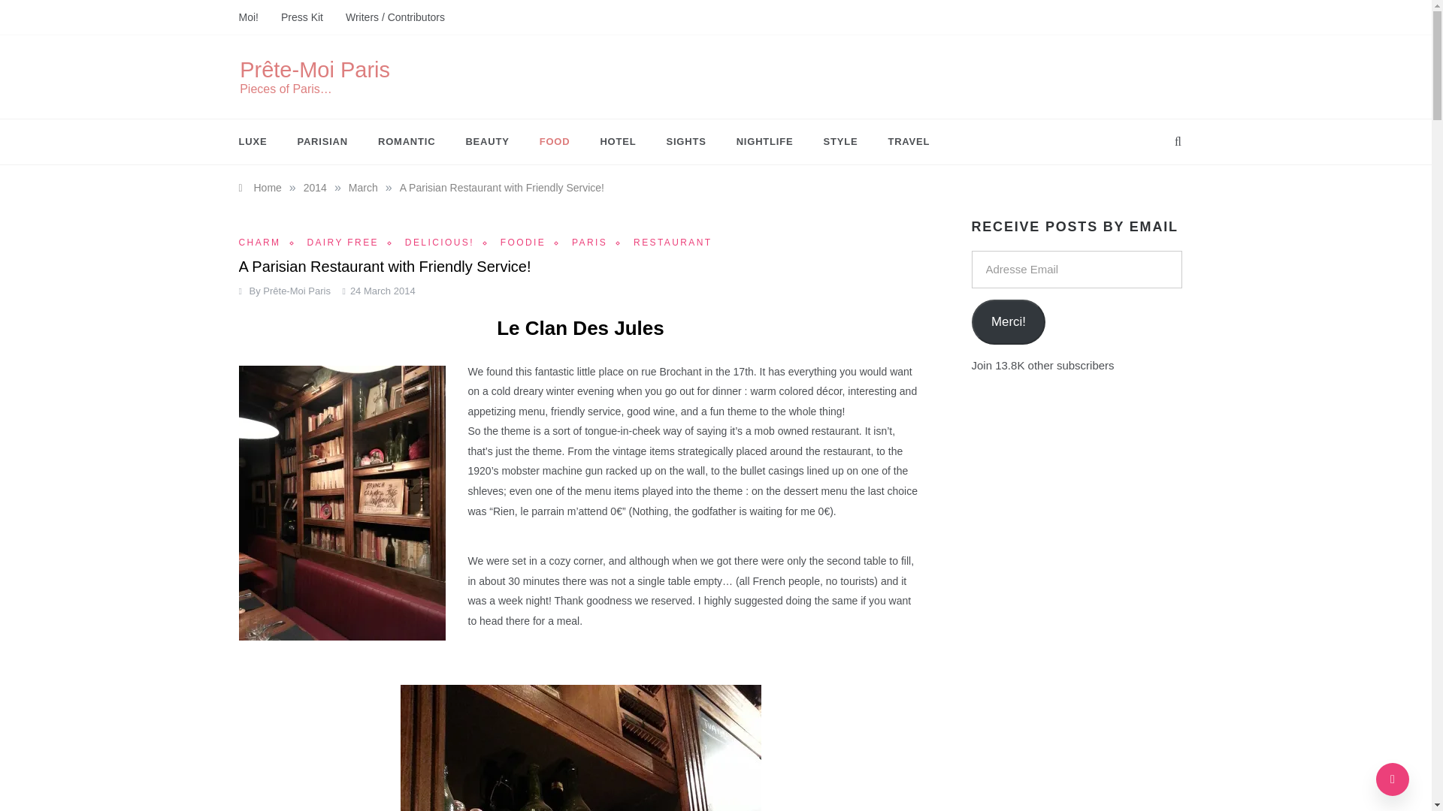  I want to click on NIGHTLIFE, so click(765, 141).